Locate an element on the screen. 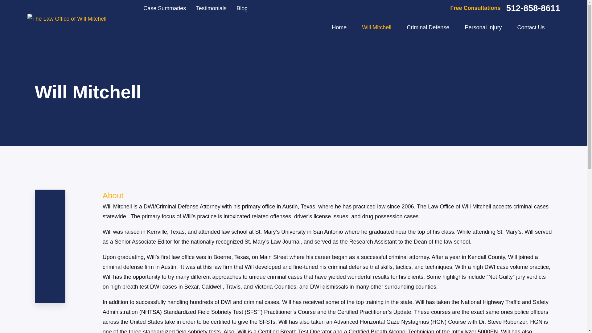  Home is located at coordinates (67, 19).